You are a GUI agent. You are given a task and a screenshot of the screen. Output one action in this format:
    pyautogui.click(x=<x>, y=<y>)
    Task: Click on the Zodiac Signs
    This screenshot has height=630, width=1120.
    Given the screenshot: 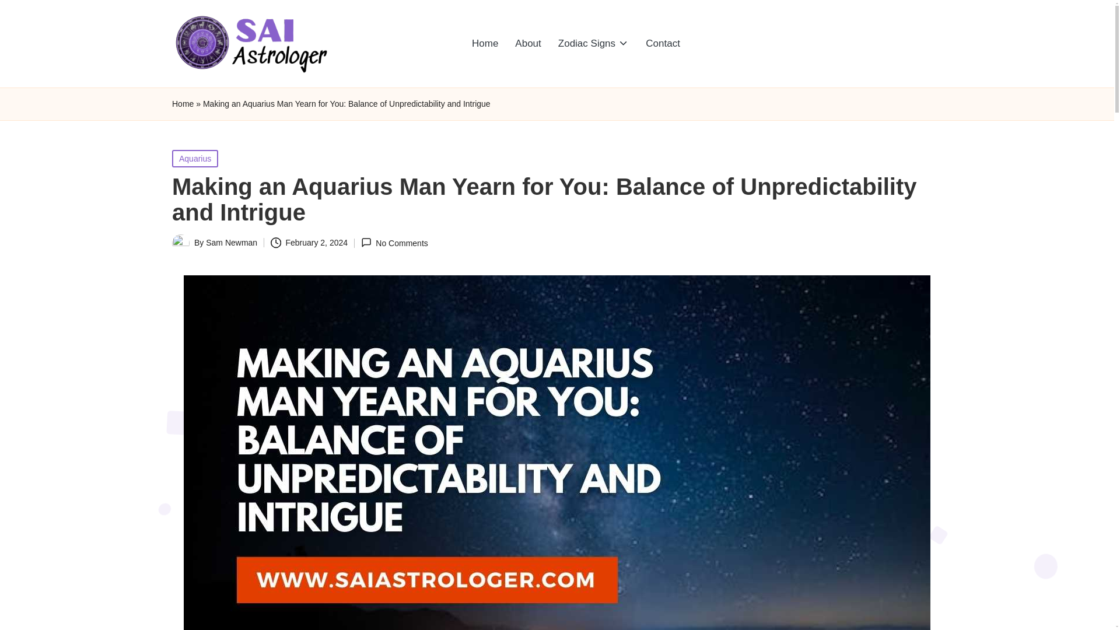 What is the action you would take?
    pyautogui.click(x=593, y=43)
    